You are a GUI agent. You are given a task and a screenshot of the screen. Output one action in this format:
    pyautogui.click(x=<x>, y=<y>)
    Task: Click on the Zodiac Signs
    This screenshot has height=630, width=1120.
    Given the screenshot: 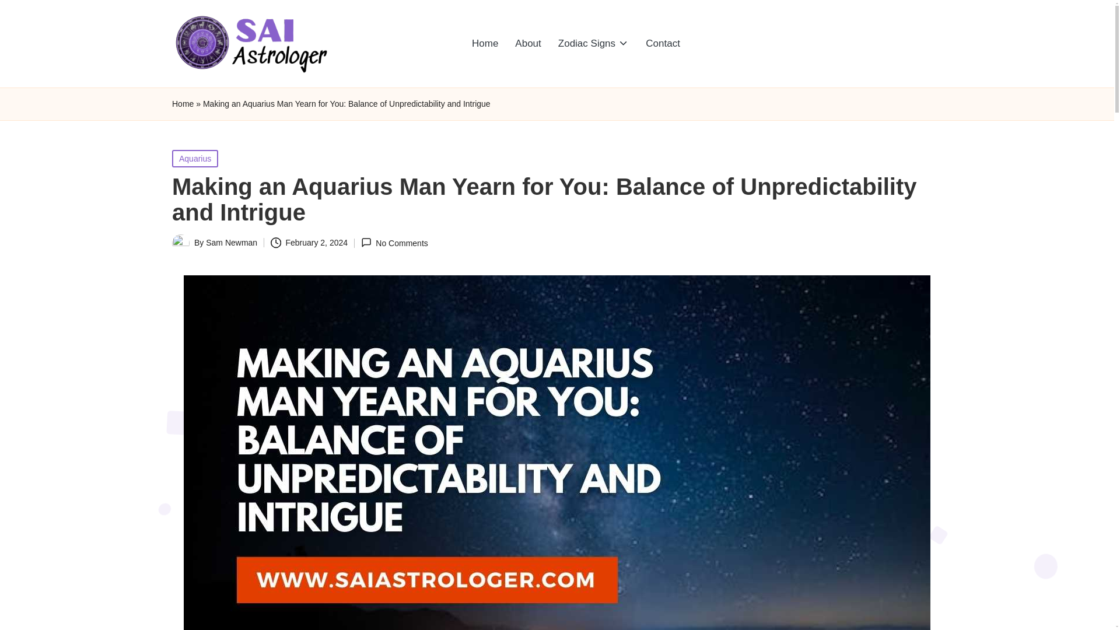 What is the action you would take?
    pyautogui.click(x=593, y=43)
    